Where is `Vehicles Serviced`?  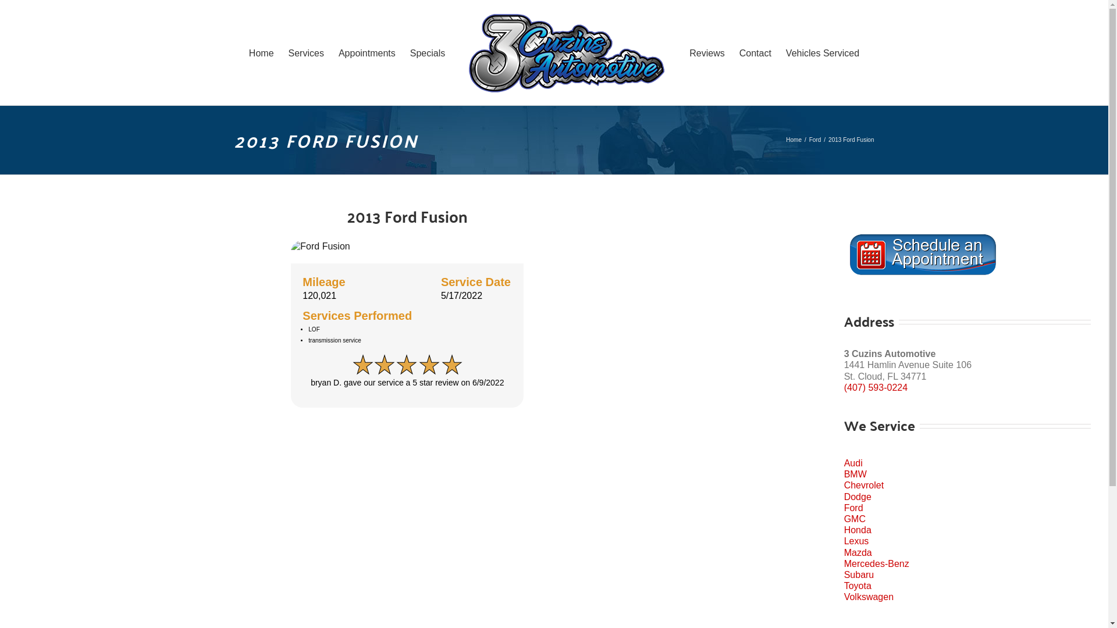
Vehicles Serviced is located at coordinates (823, 52).